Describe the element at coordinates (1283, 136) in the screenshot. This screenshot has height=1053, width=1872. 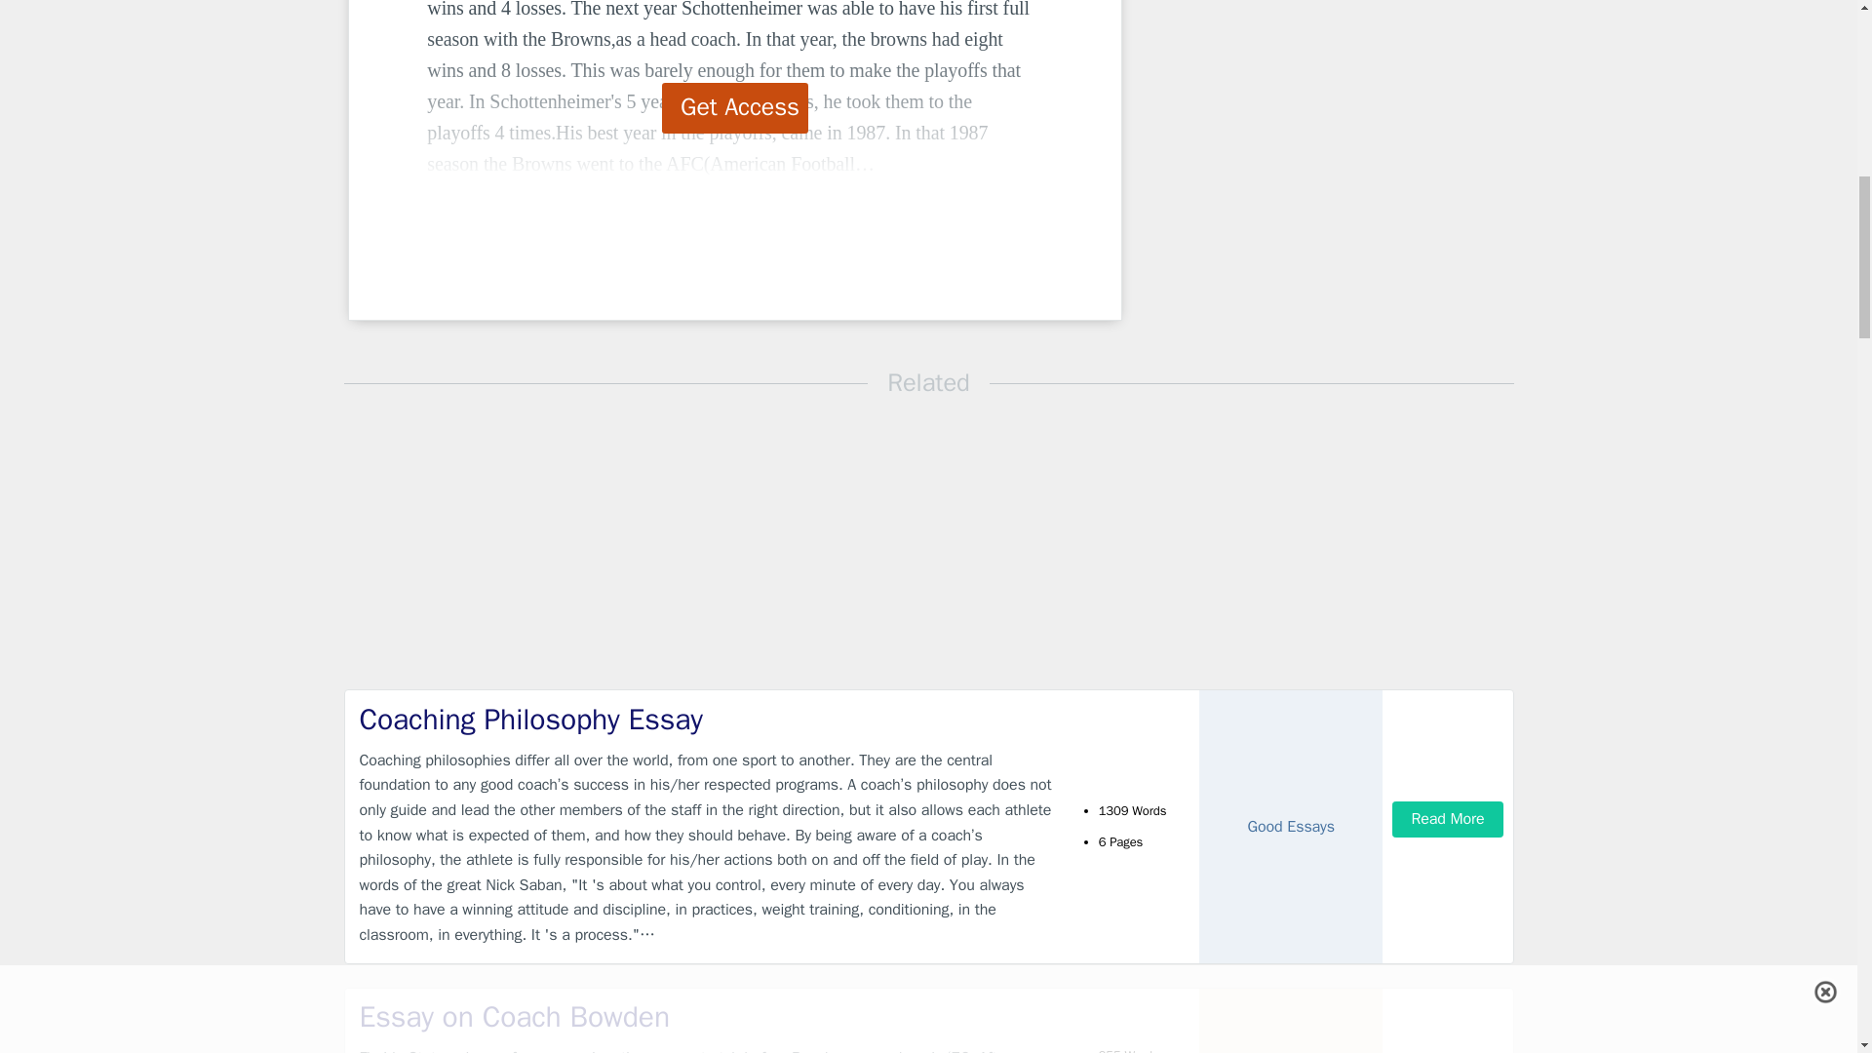
I see `3rd party ad content` at that location.